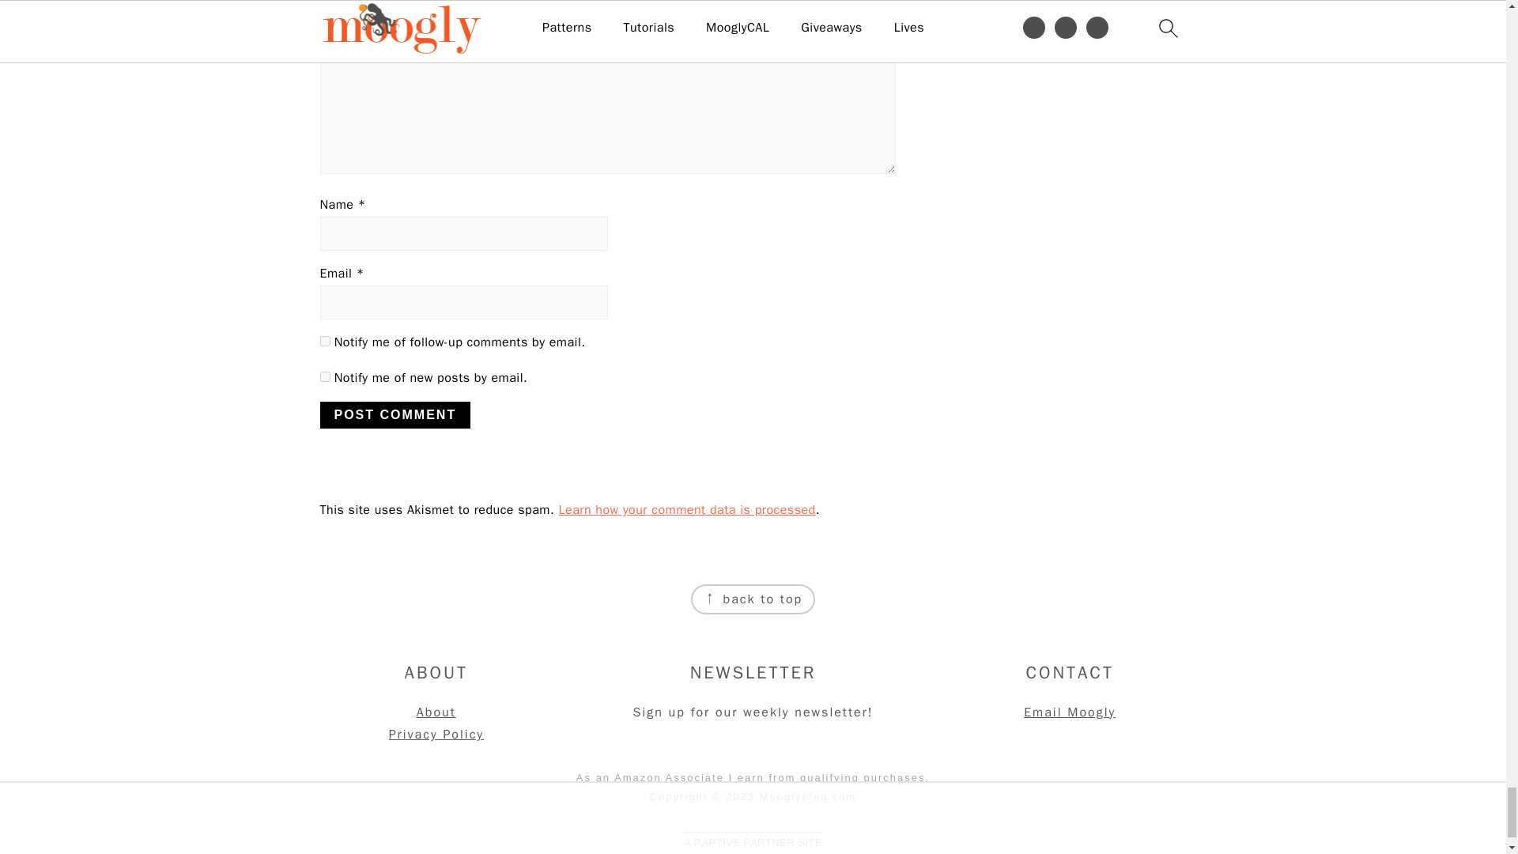  Describe the element at coordinates (324, 376) in the screenshot. I see `subscribe` at that location.